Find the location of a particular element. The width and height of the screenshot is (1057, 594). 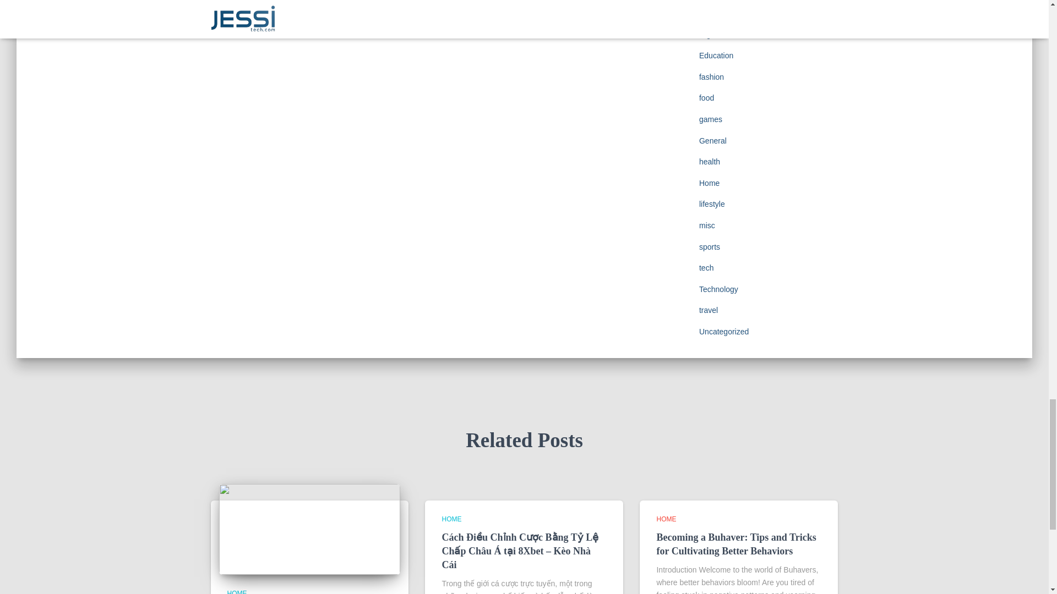

View all posts in Home is located at coordinates (666, 519).